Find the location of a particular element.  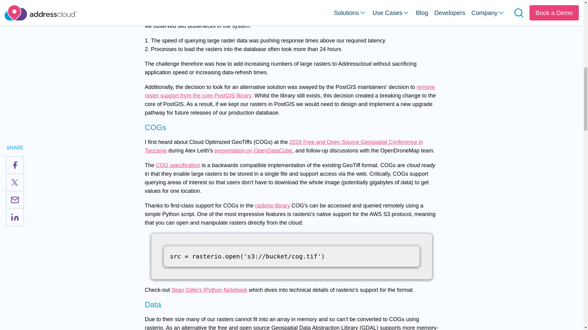

Sean Gillie's IPython Notebook is located at coordinates (209, 290).